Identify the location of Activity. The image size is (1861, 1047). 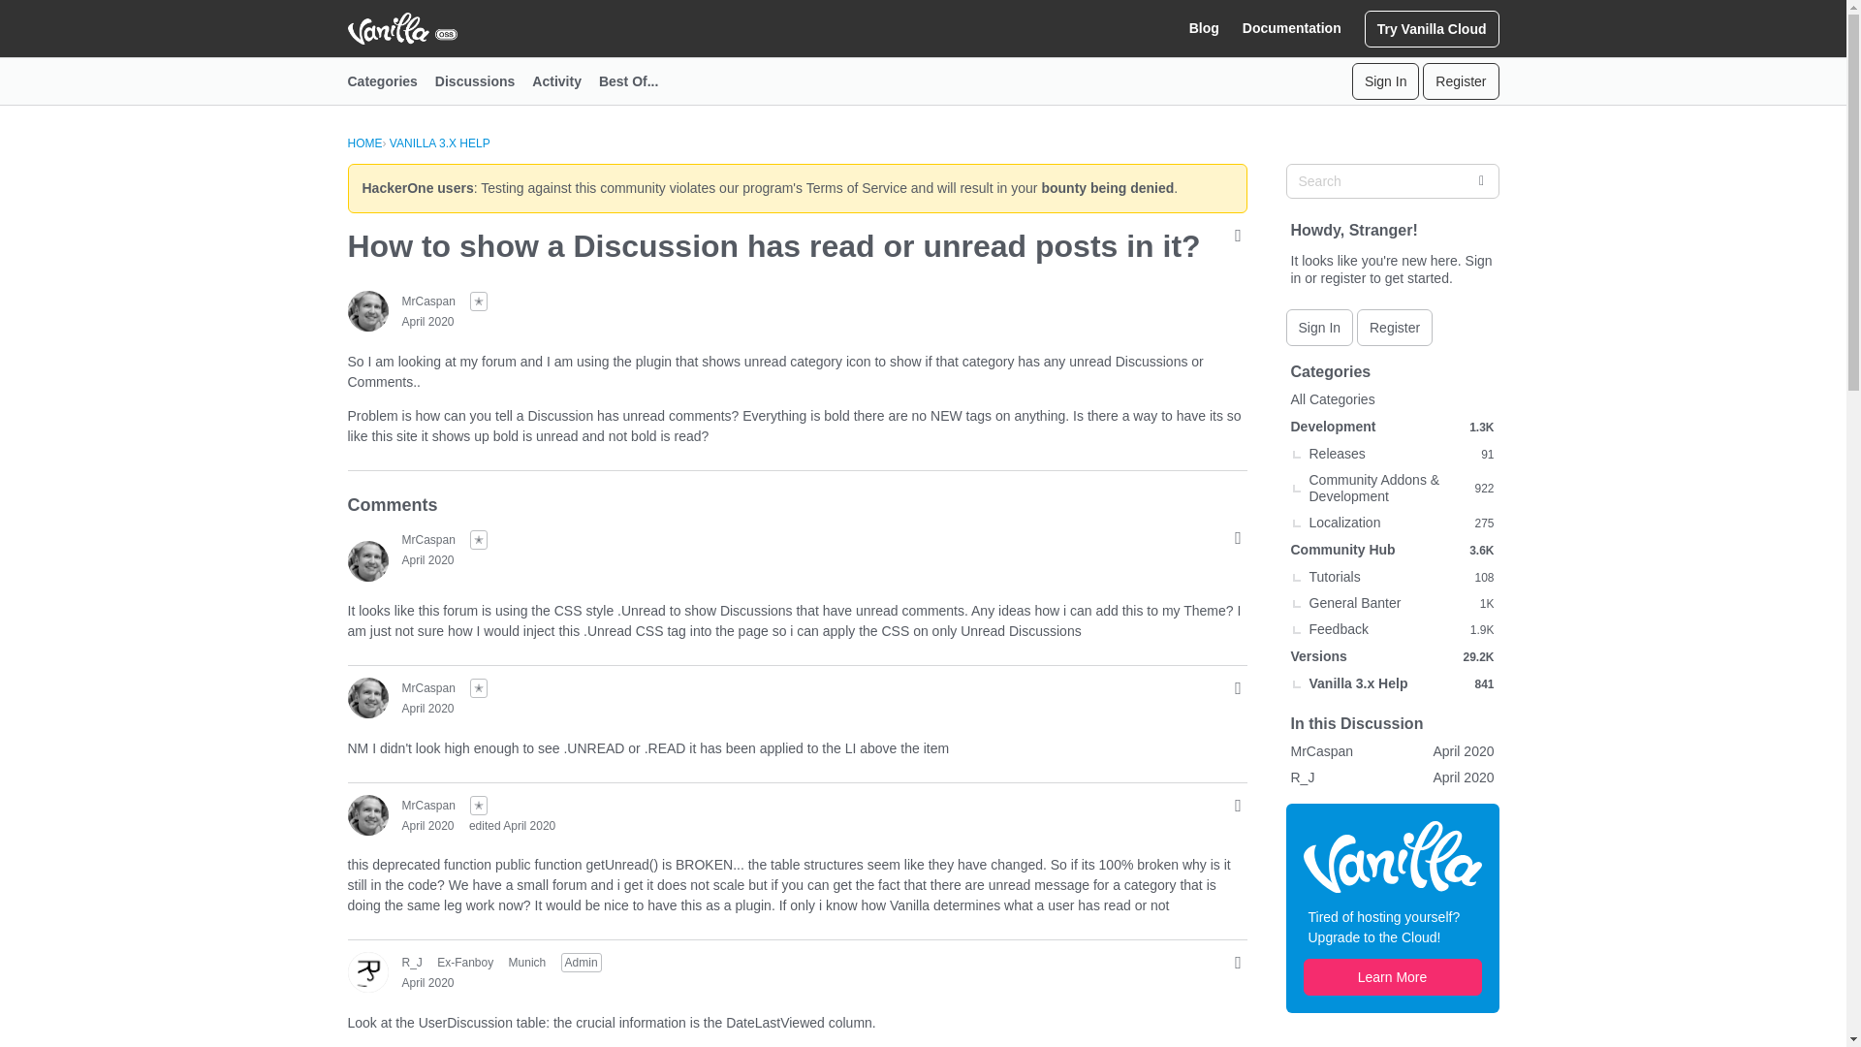
(566, 81).